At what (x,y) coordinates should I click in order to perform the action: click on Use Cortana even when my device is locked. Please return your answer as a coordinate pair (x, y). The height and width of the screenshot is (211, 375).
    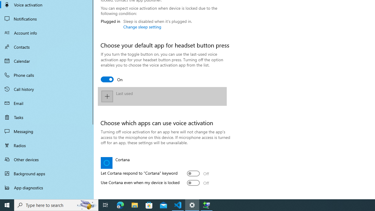
    Looking at the image, I should click on (198, 183).